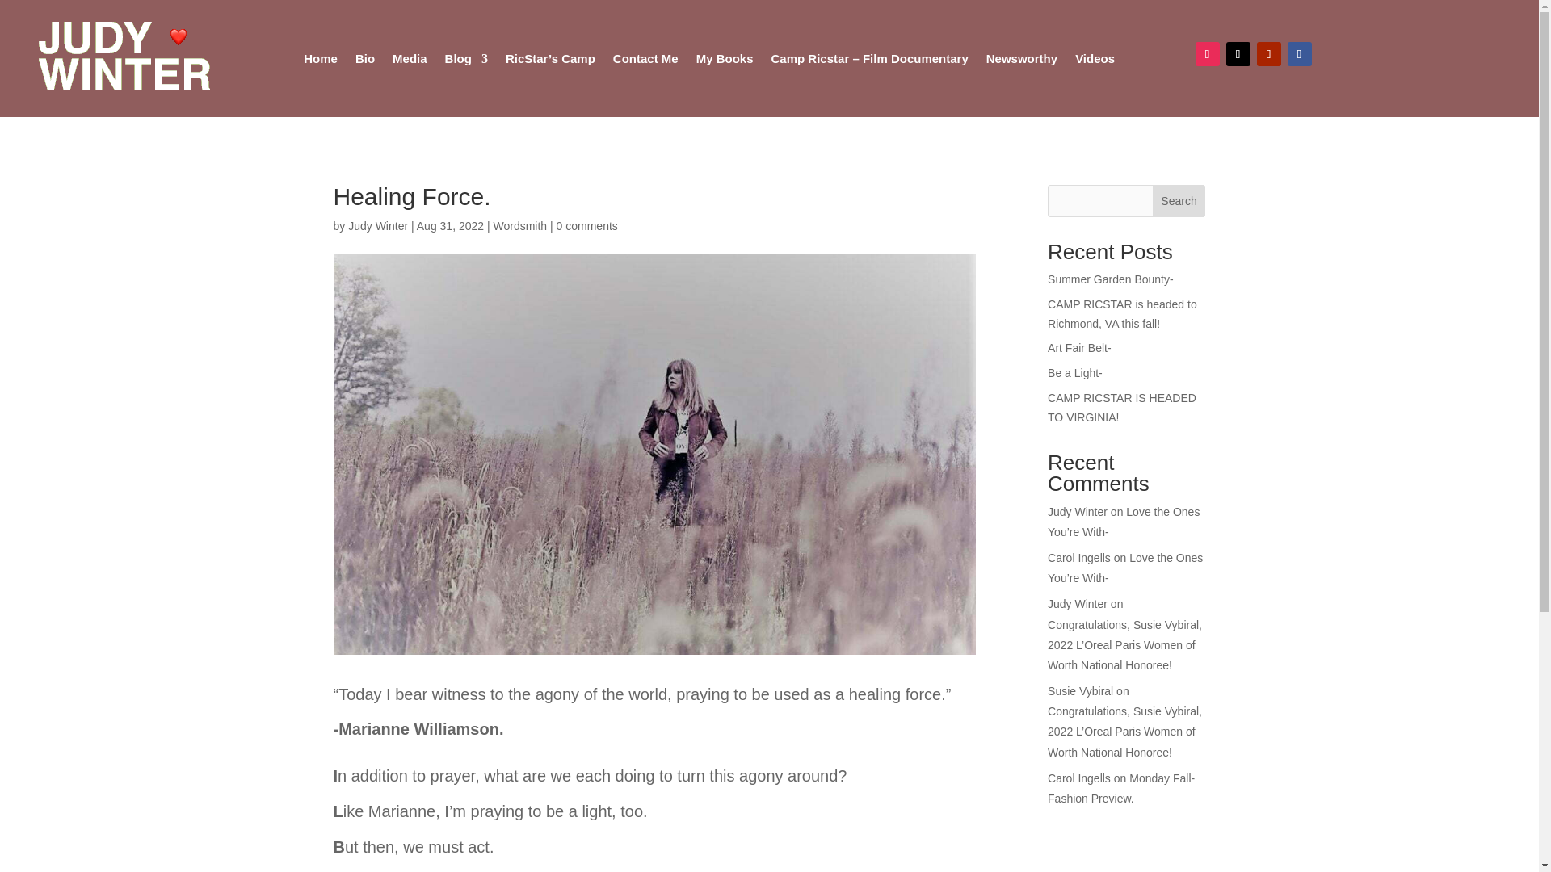 This screenshot has width=1551, height=872. What do you see at coordinates (1207, 53) in the screenshot?
I see `Follow on Instagram` at bounding box center [1207, 53].